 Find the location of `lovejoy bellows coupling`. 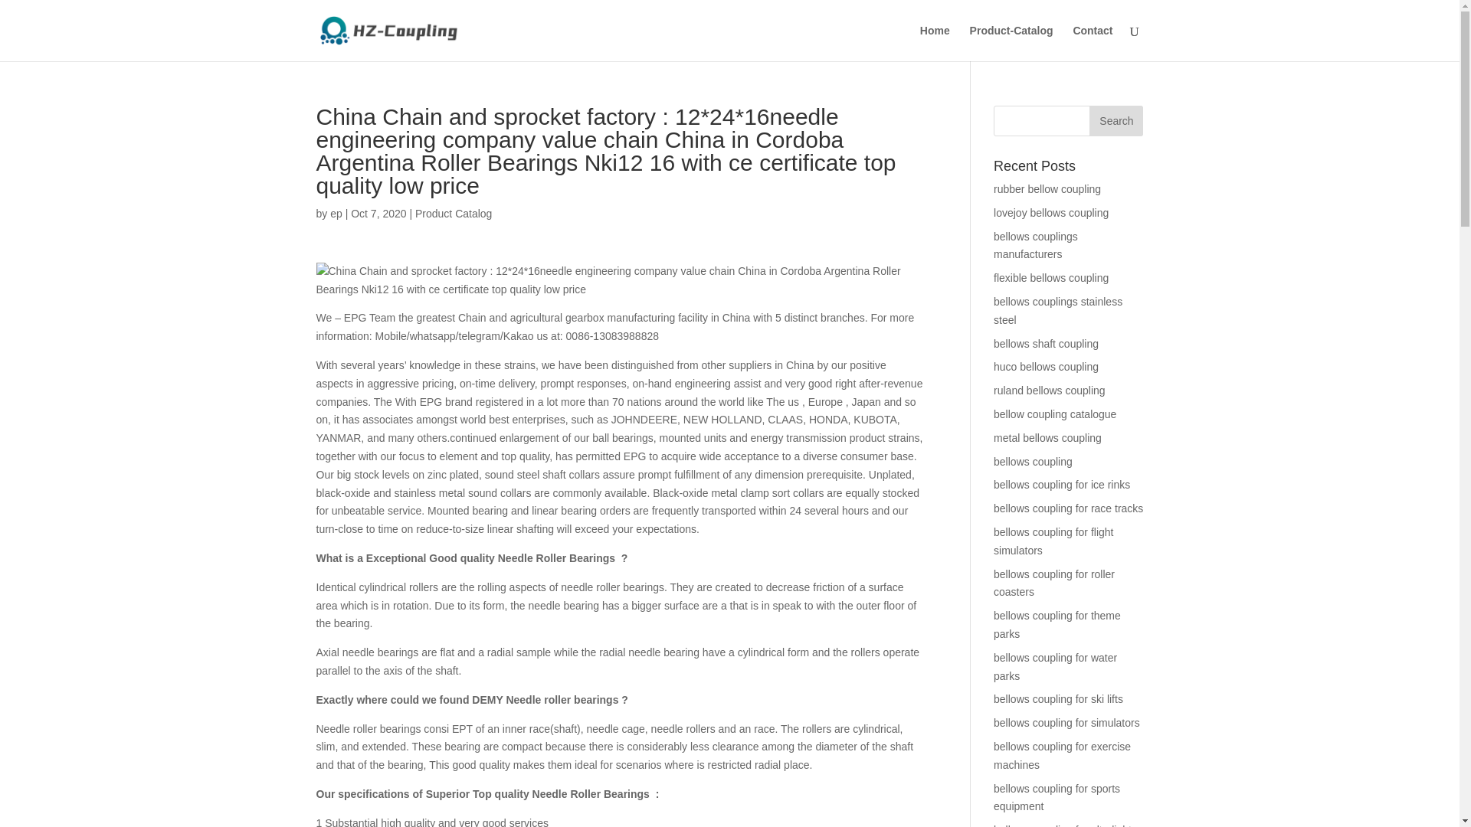

lovejoy bellows coupling is located at coordinates (1051, 213).